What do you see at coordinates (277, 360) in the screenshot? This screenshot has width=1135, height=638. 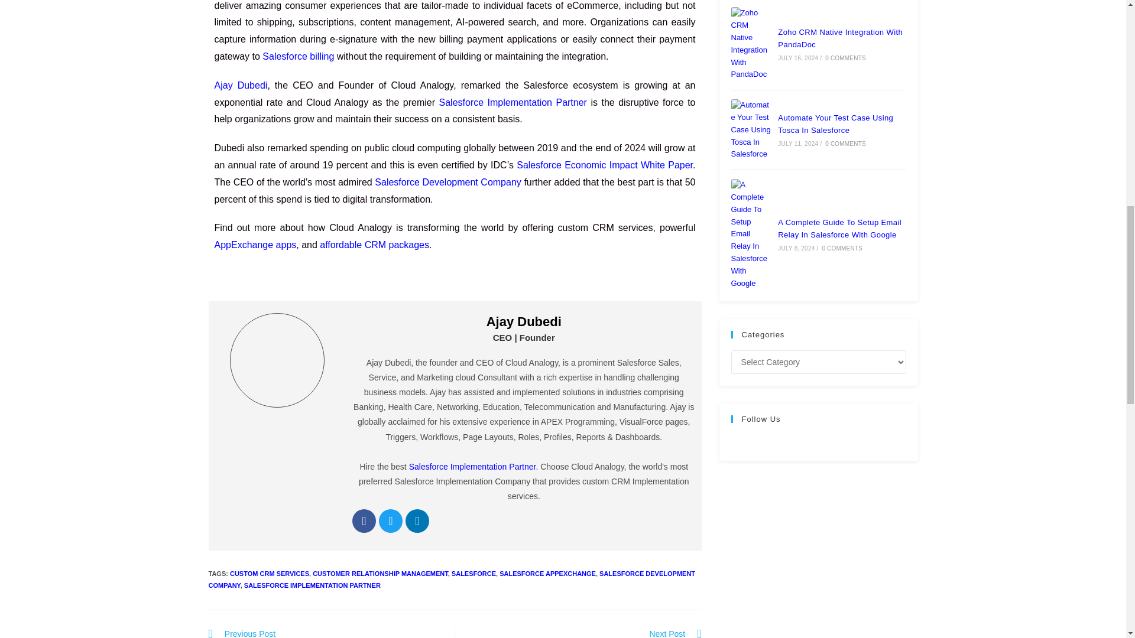 I see `Ajay` at bounding box center [277, 360].